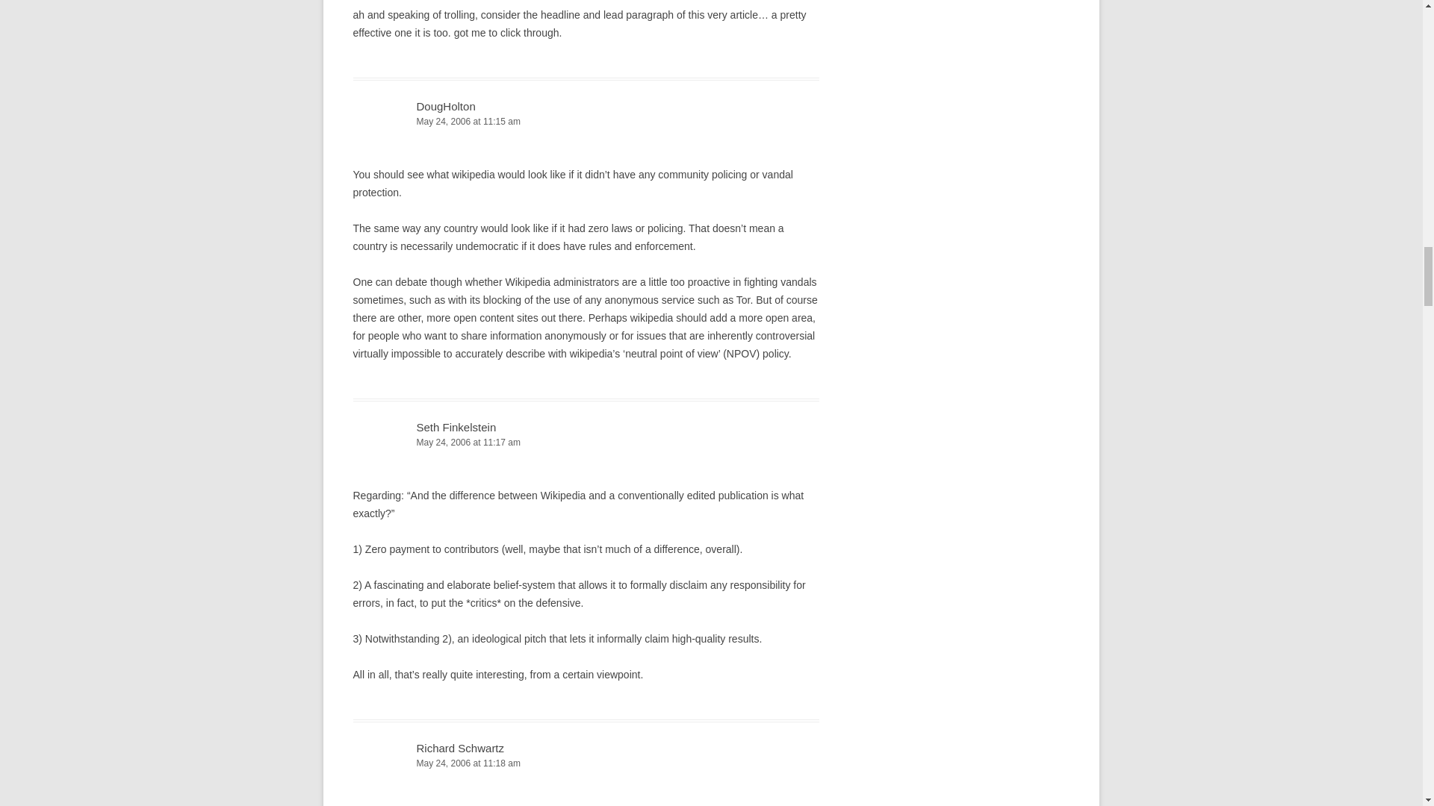 This screenshot has height=806, width=1434. What do you see at coordinates (456, 427) in the screenshot?
I see `Seth Finkelstein` at bounding box center [456, 427].